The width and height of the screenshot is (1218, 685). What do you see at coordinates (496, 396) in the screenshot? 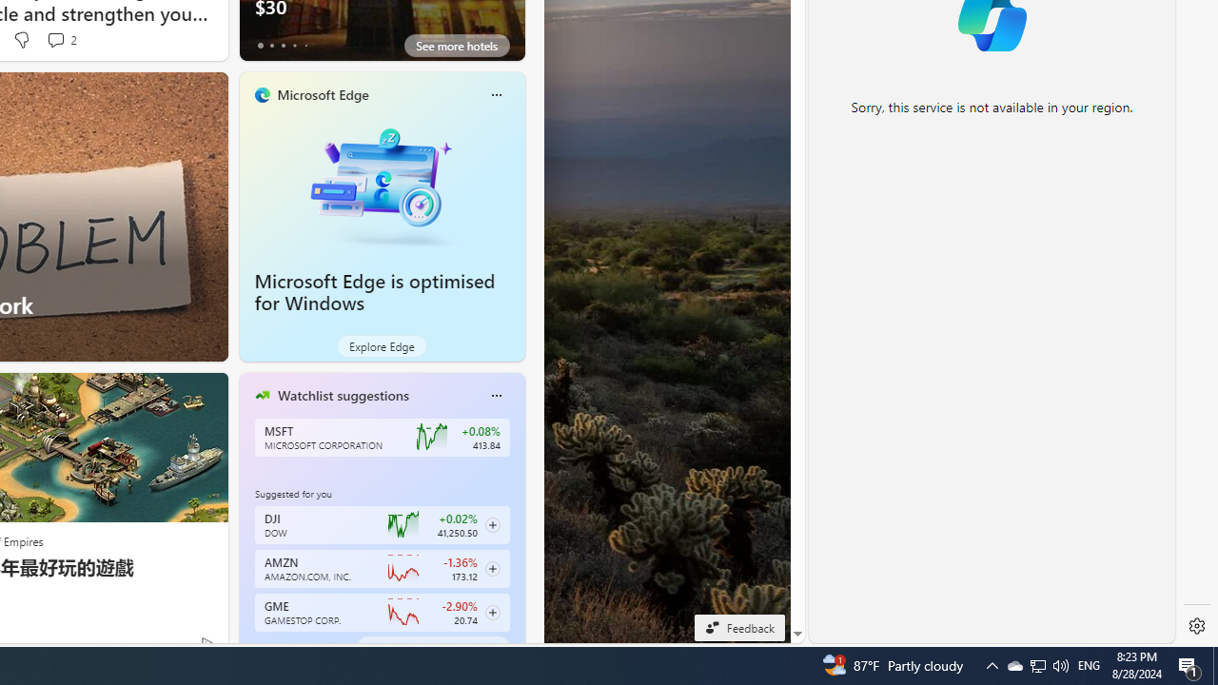
I see `Class: icon-img` at bounding box center [496, 396].